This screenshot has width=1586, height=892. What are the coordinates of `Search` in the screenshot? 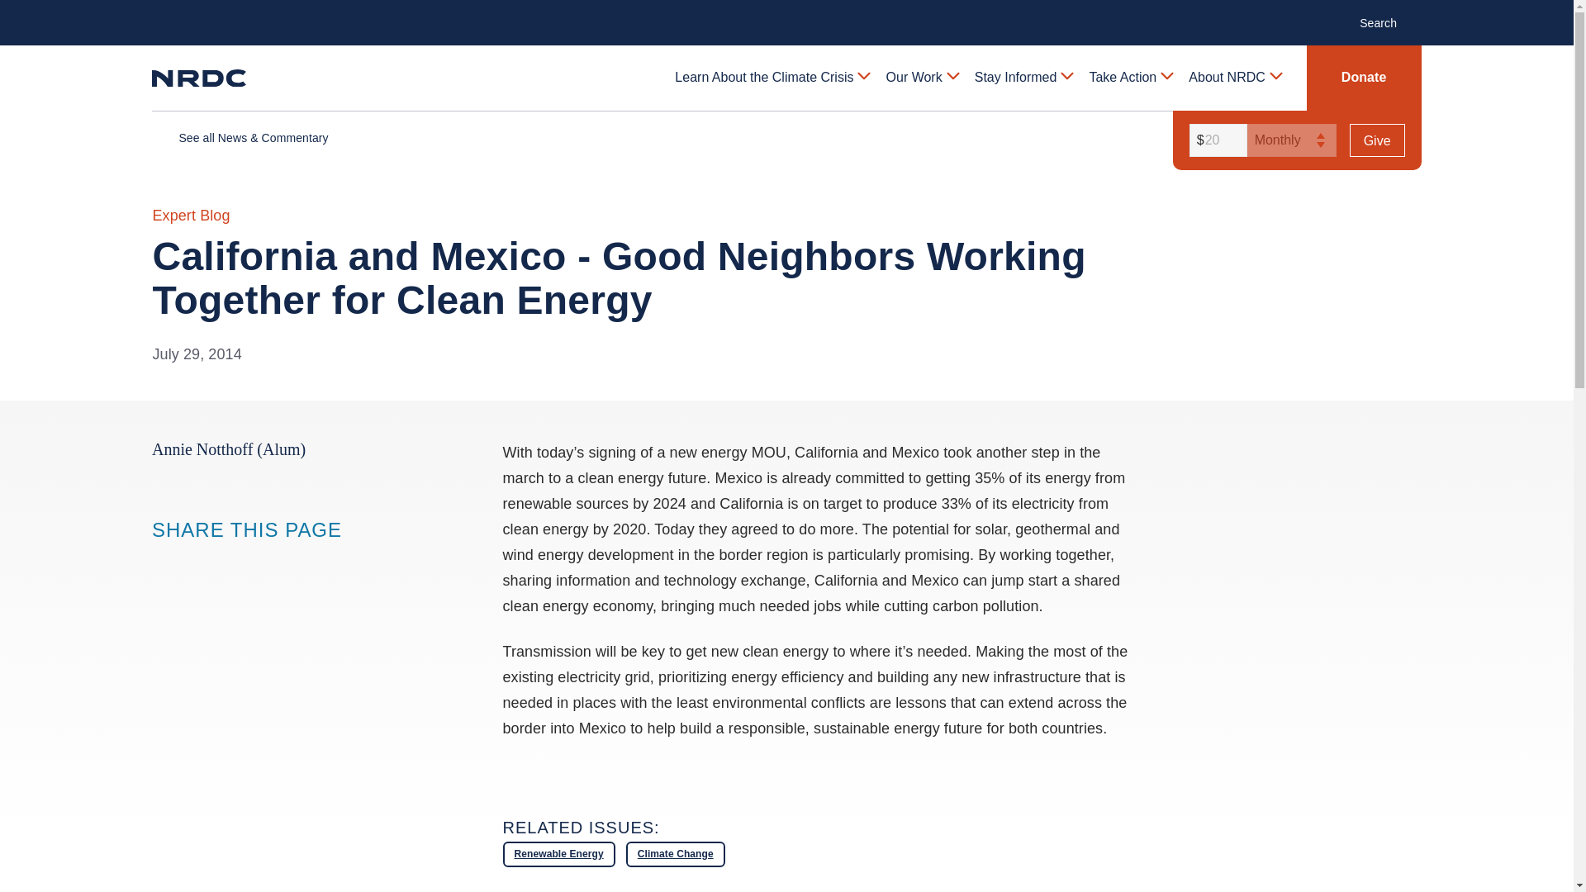 It's located at (1386, 21).